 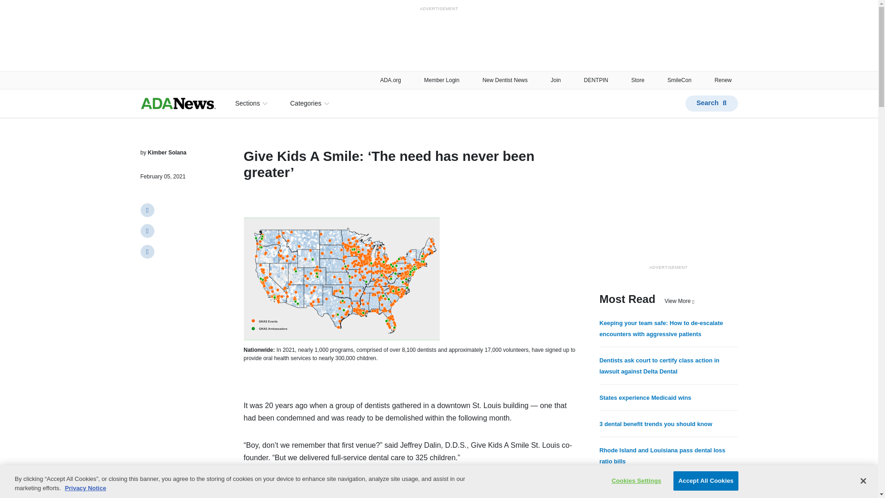 What do you see at coordinates (442, 80) in the screenshot?
I see `Member Login` at bounding box center [442, 80].